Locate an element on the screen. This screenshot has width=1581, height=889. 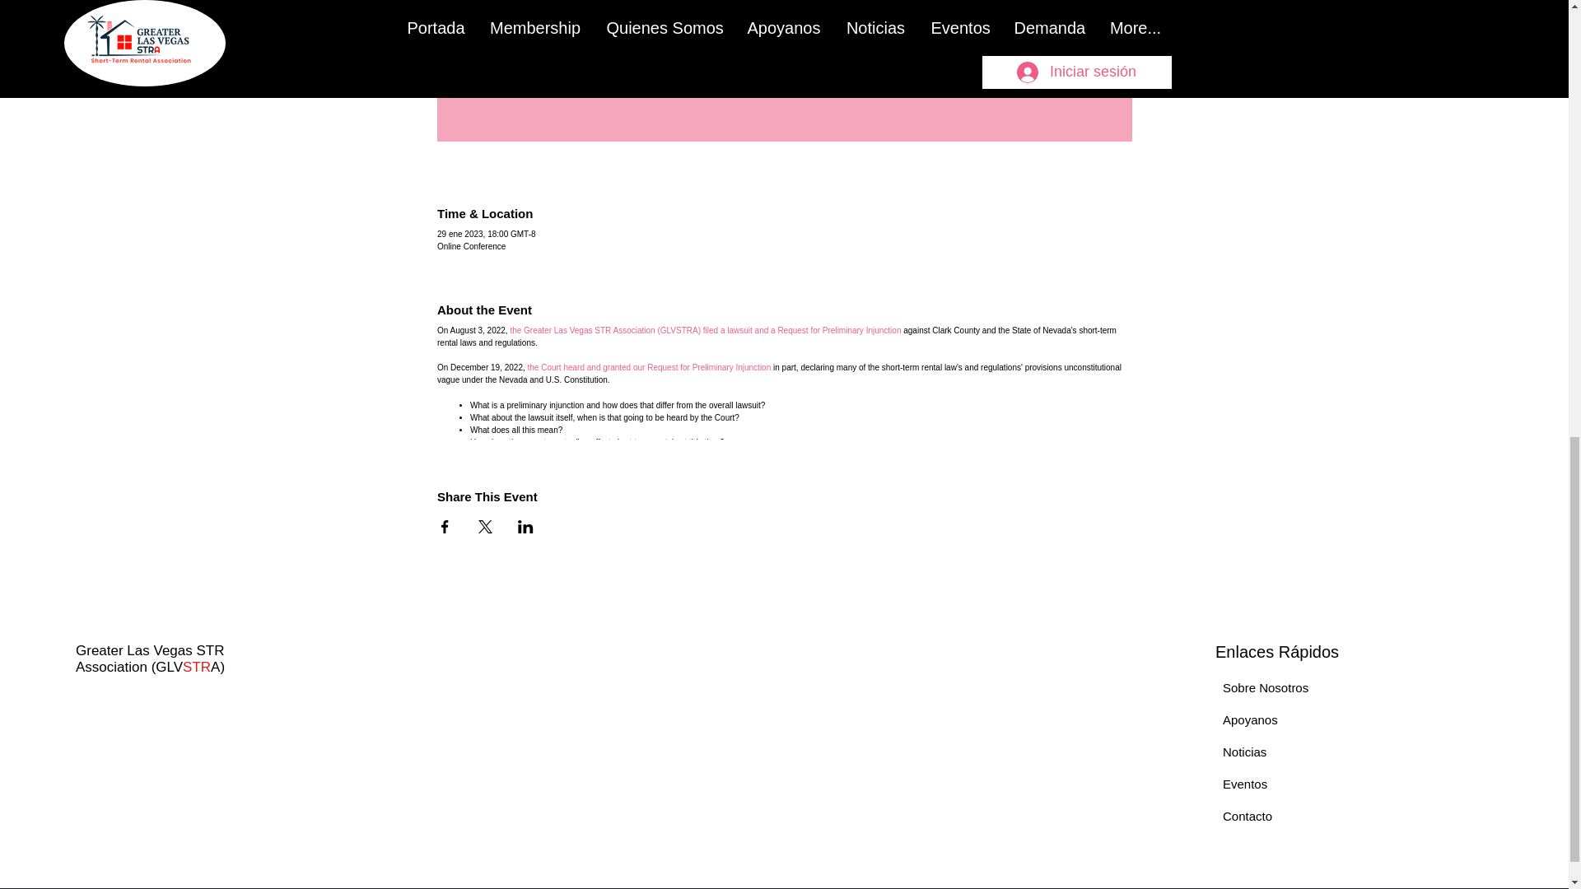
Sobre Nosotros is located at coordinates (1265, 687).